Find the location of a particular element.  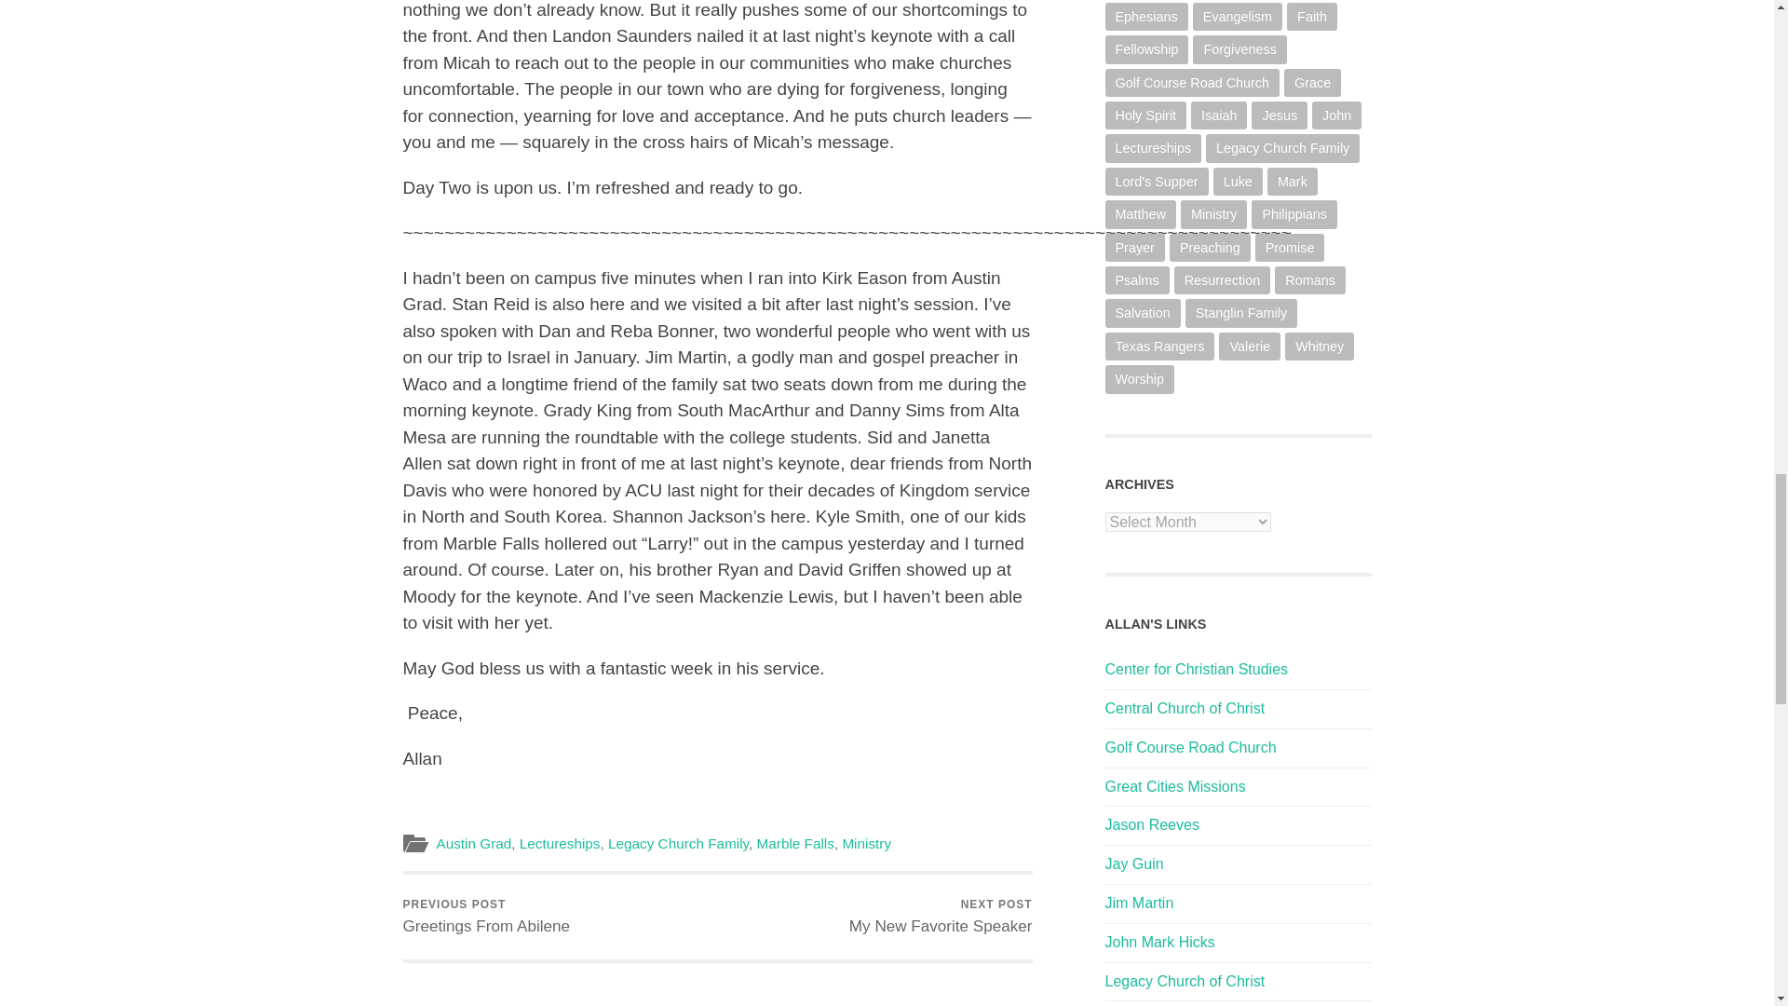

Austin Grad is located at coordinates (941, 917).